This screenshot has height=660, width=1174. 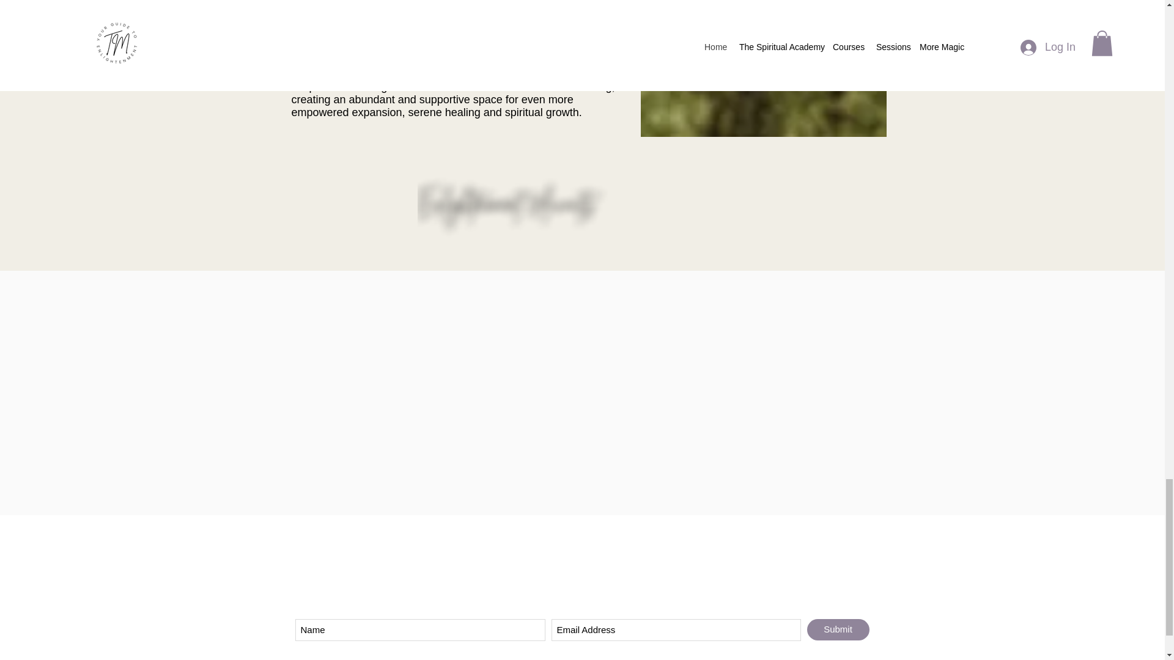 What do you see at coordinates (763, 68) in the screenshot?
I see `Terri mytophe standing in a feild with her hand on her heart` at bounding box center [763, 68].